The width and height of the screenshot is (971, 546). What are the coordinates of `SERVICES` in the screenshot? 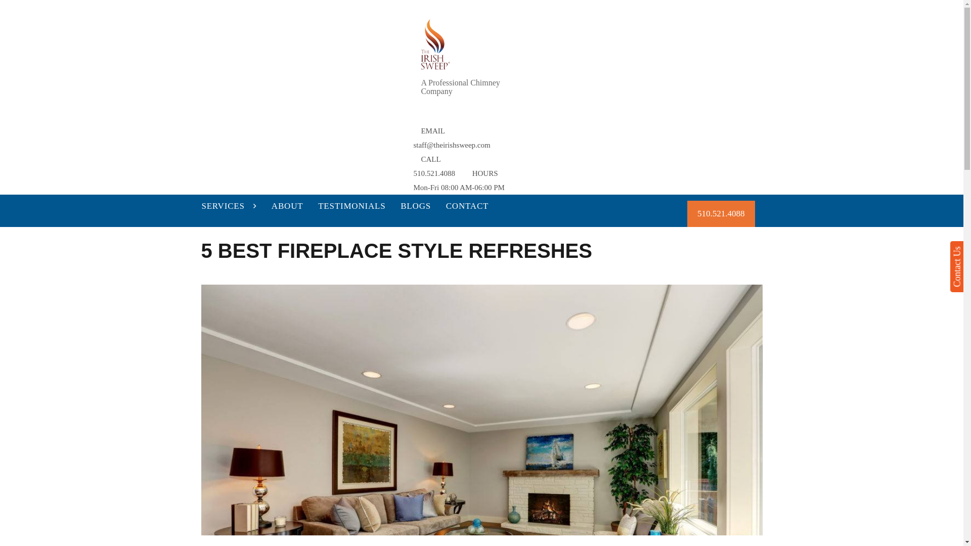 It's located at (229, 206).